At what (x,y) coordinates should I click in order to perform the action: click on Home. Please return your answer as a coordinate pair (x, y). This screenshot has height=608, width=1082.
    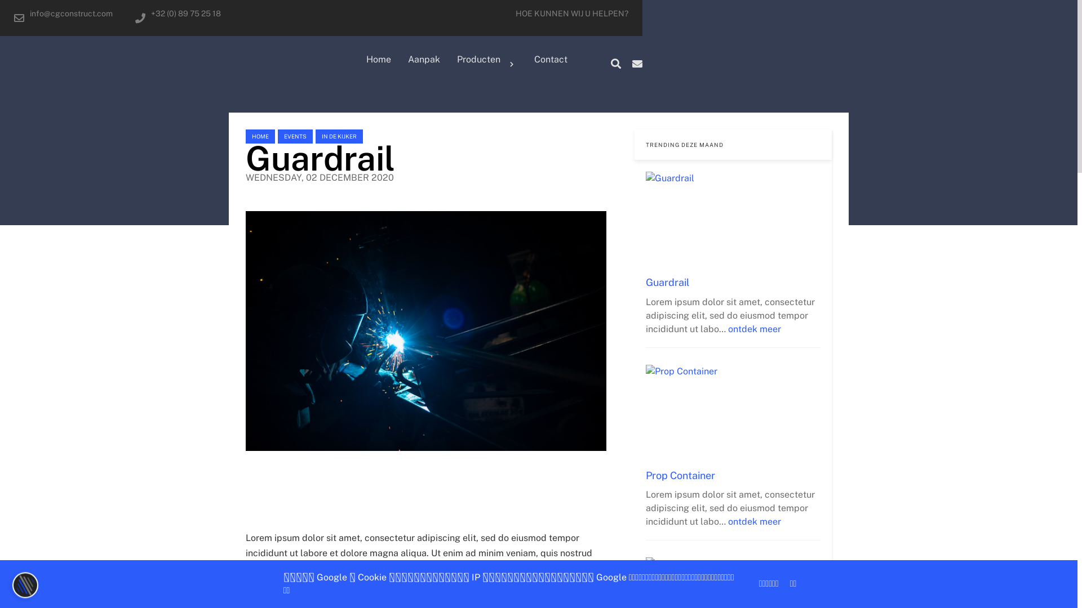
    Looking at the image, I should click on (379, 60).